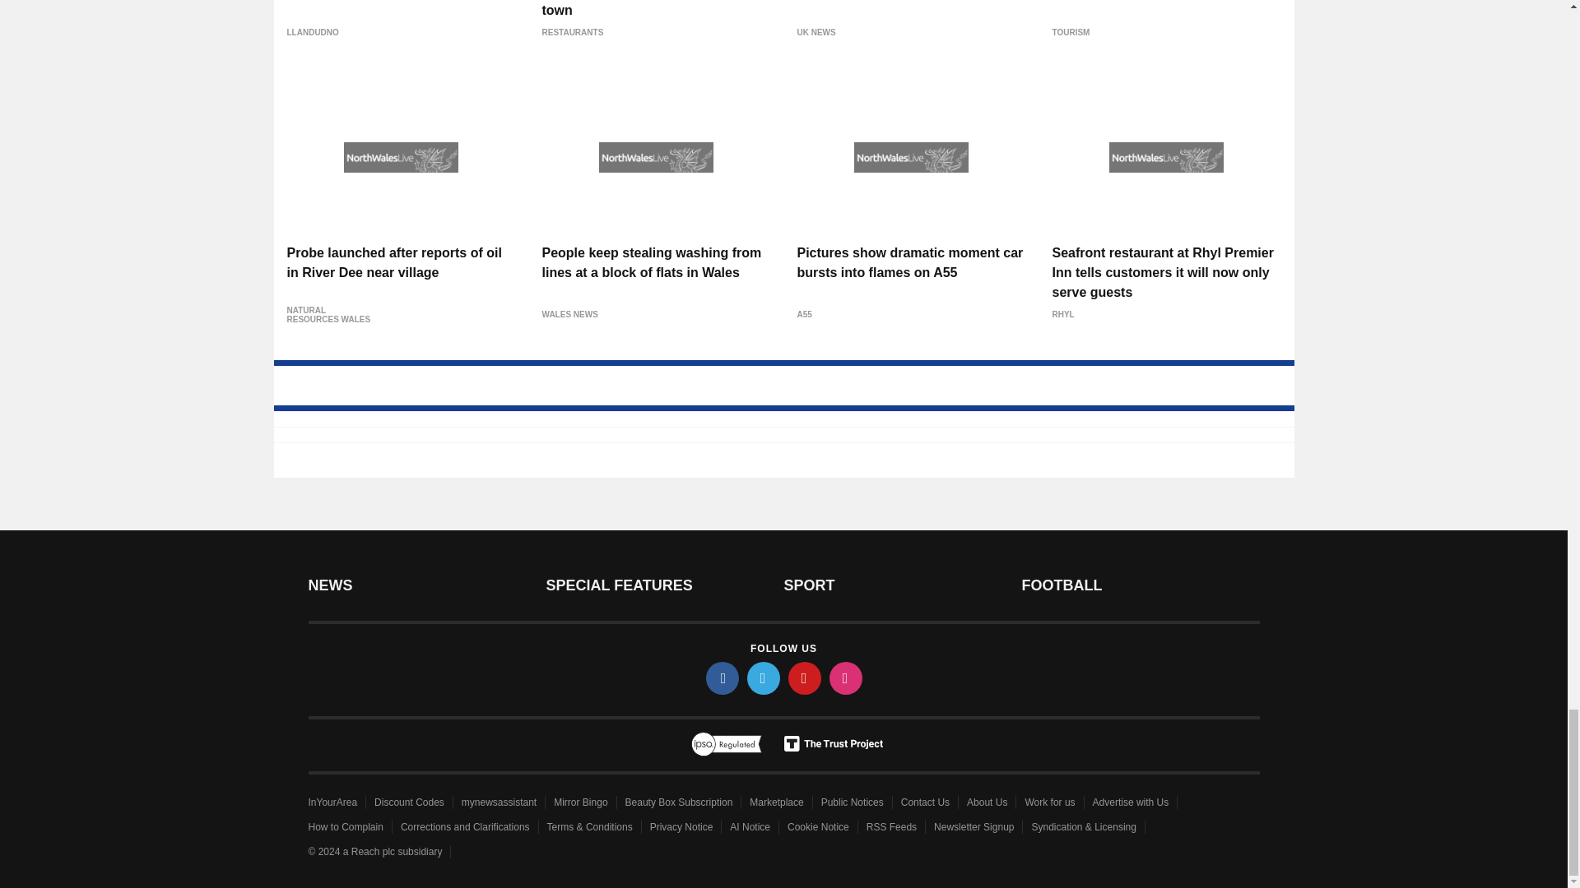  Describe the element at coordinates (723, 678) in the screenshot. I see `facebook` at that location.